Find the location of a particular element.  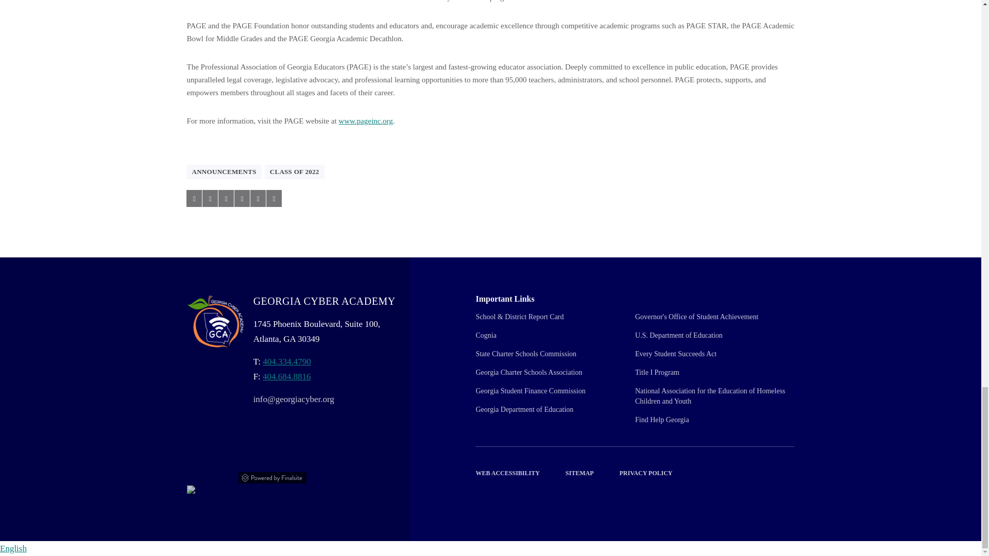

Powered by Finalsite opens in a new window is located at coordinates (273, 476).